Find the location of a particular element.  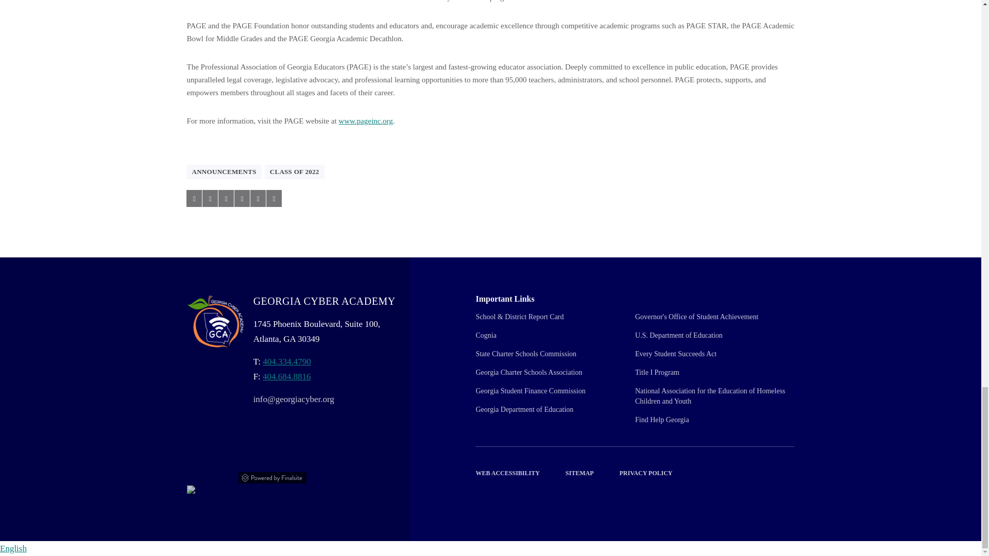

Powered by Finalsite opens in a new window is located at coordinates (273, 476).